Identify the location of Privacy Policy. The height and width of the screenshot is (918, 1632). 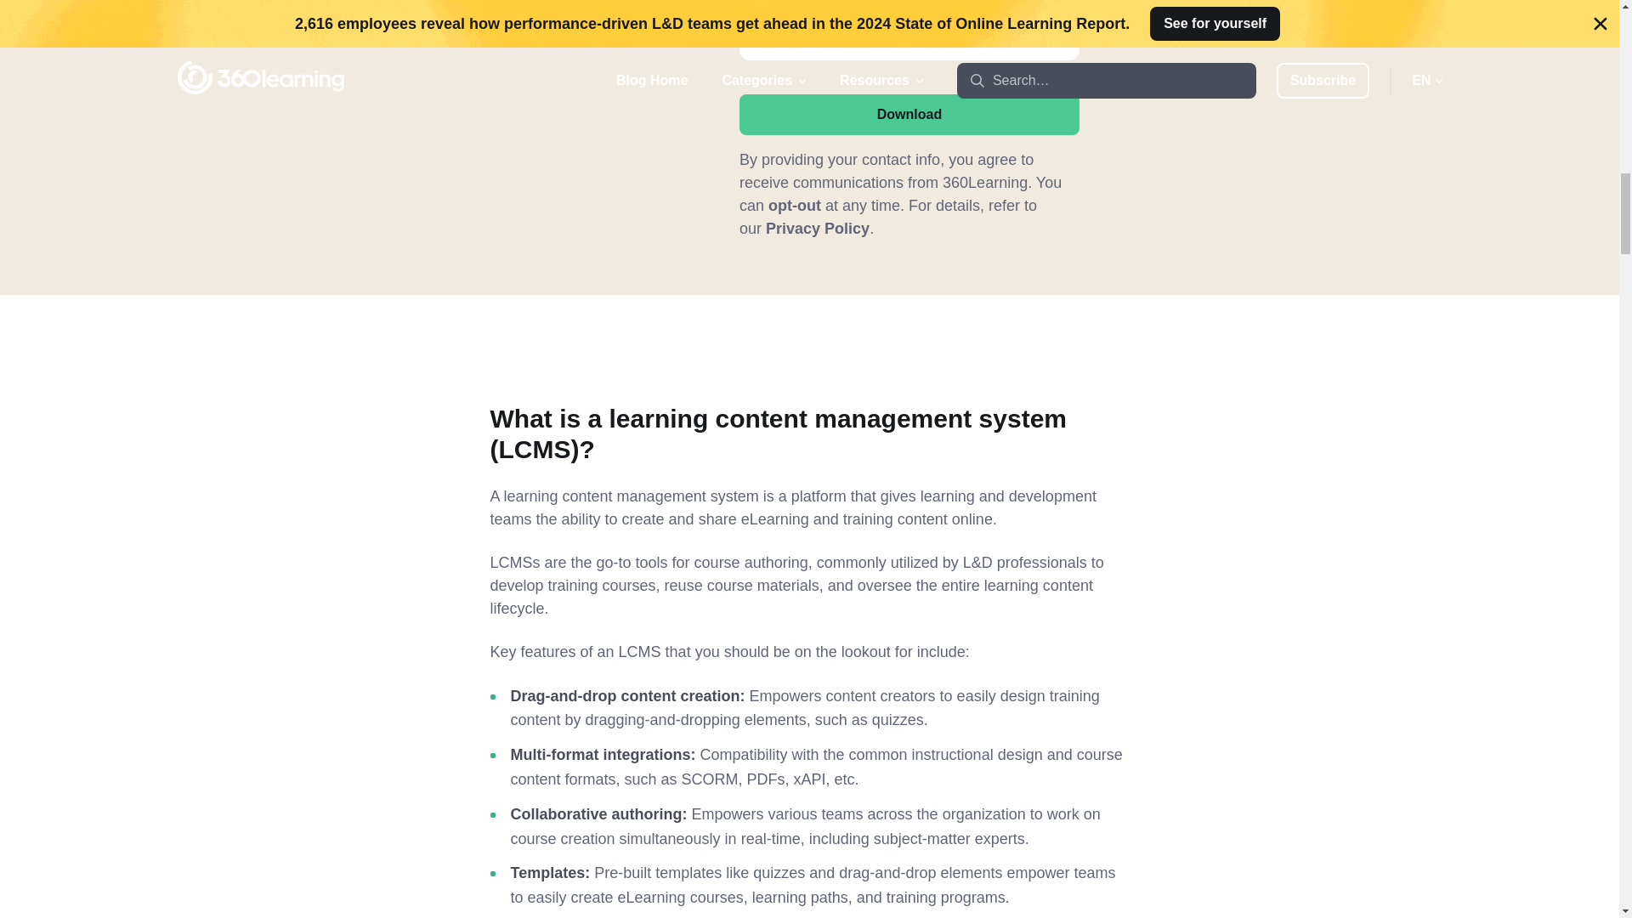
(818, 228).